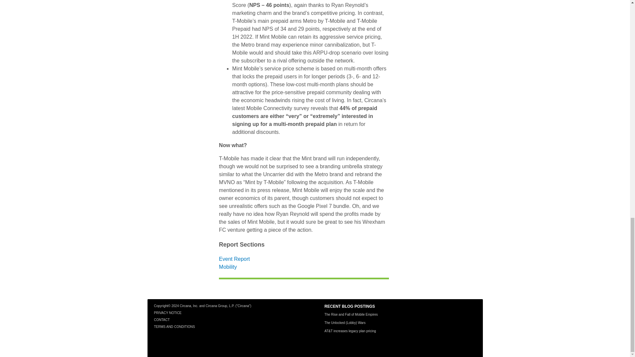  Describe the element at coordinates (162, 320) in the screenshot. I see `CONTACT` at that location.